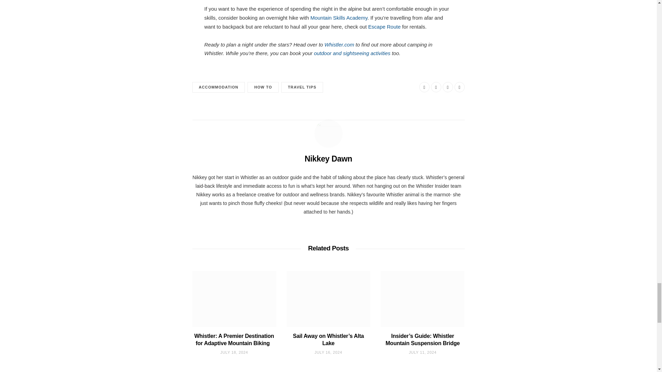 This screenshot has width=662, height=372. I want to click on Email, so click(459, 87).